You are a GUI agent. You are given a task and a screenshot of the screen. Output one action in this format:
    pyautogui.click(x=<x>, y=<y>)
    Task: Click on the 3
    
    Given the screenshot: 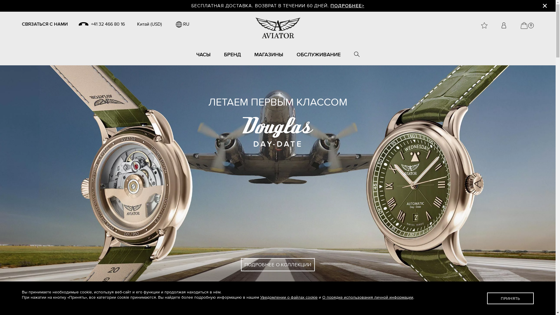 What is the action you would take?
    pyautogui.click(x=275, y=300)
    